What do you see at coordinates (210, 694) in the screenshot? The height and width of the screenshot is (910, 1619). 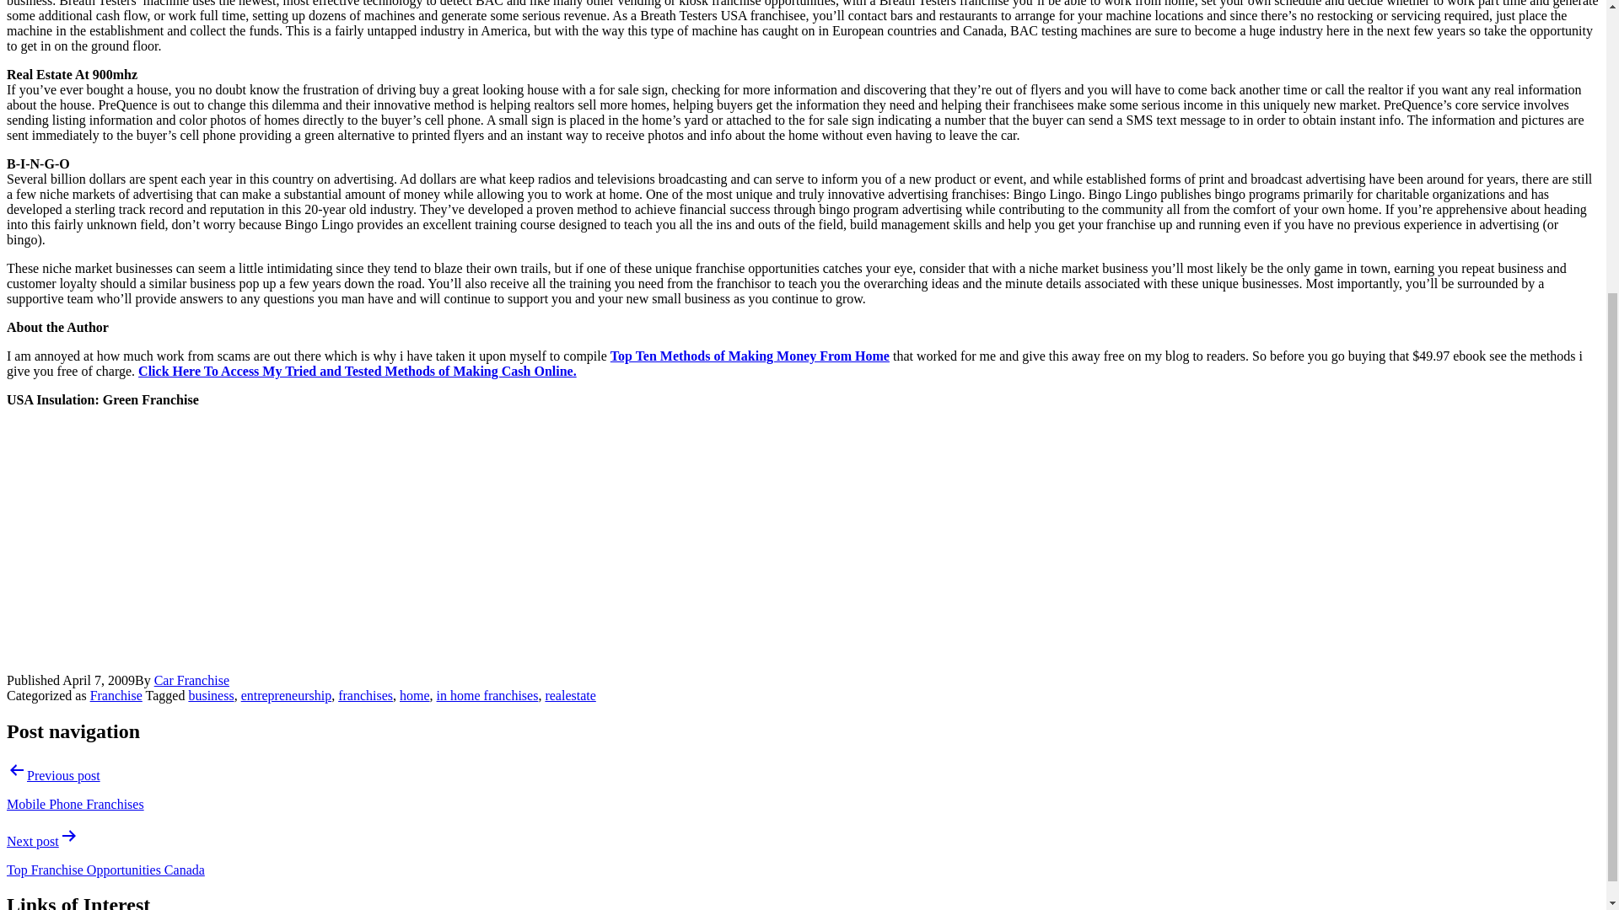 I see `business` at bounding box center [210, 694].